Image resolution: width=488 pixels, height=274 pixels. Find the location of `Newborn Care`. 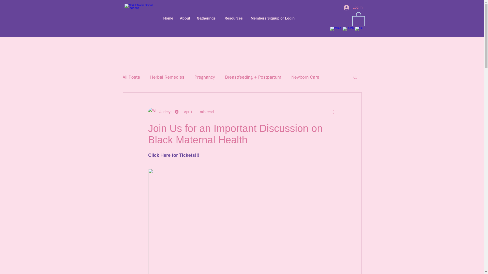

Newborn Care is located at coordinates (305, 77).